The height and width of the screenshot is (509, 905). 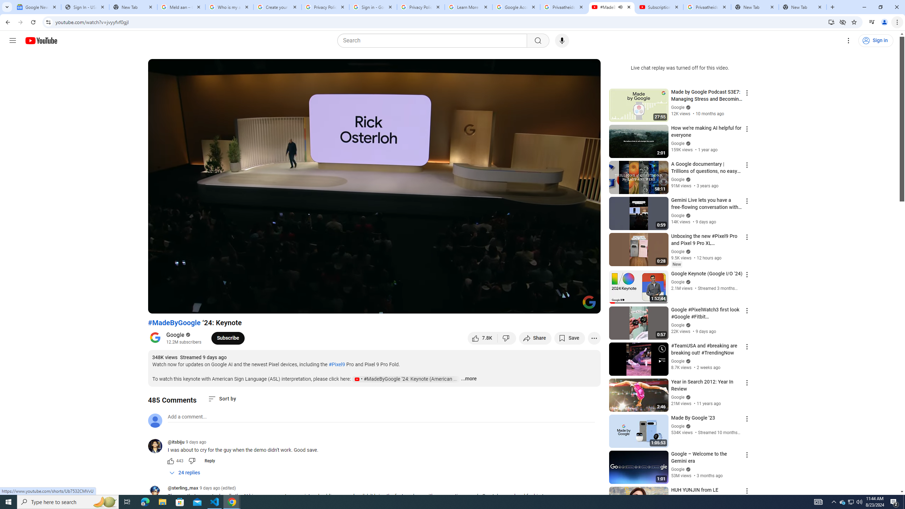 I want to click on #MadeByGoogle, so click(x=174, y=322).